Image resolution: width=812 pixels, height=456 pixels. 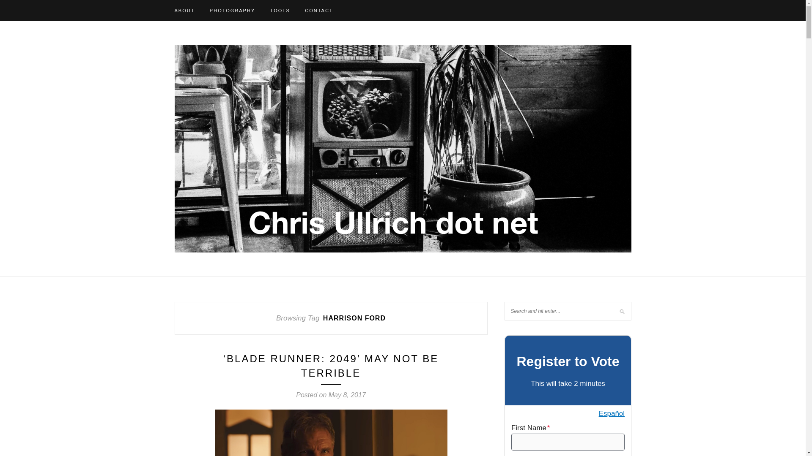 What do you see at coordinates (232, 10) in the screenshot?
I see `PHOTOGRAPHY` at bounding box center [232, 10].